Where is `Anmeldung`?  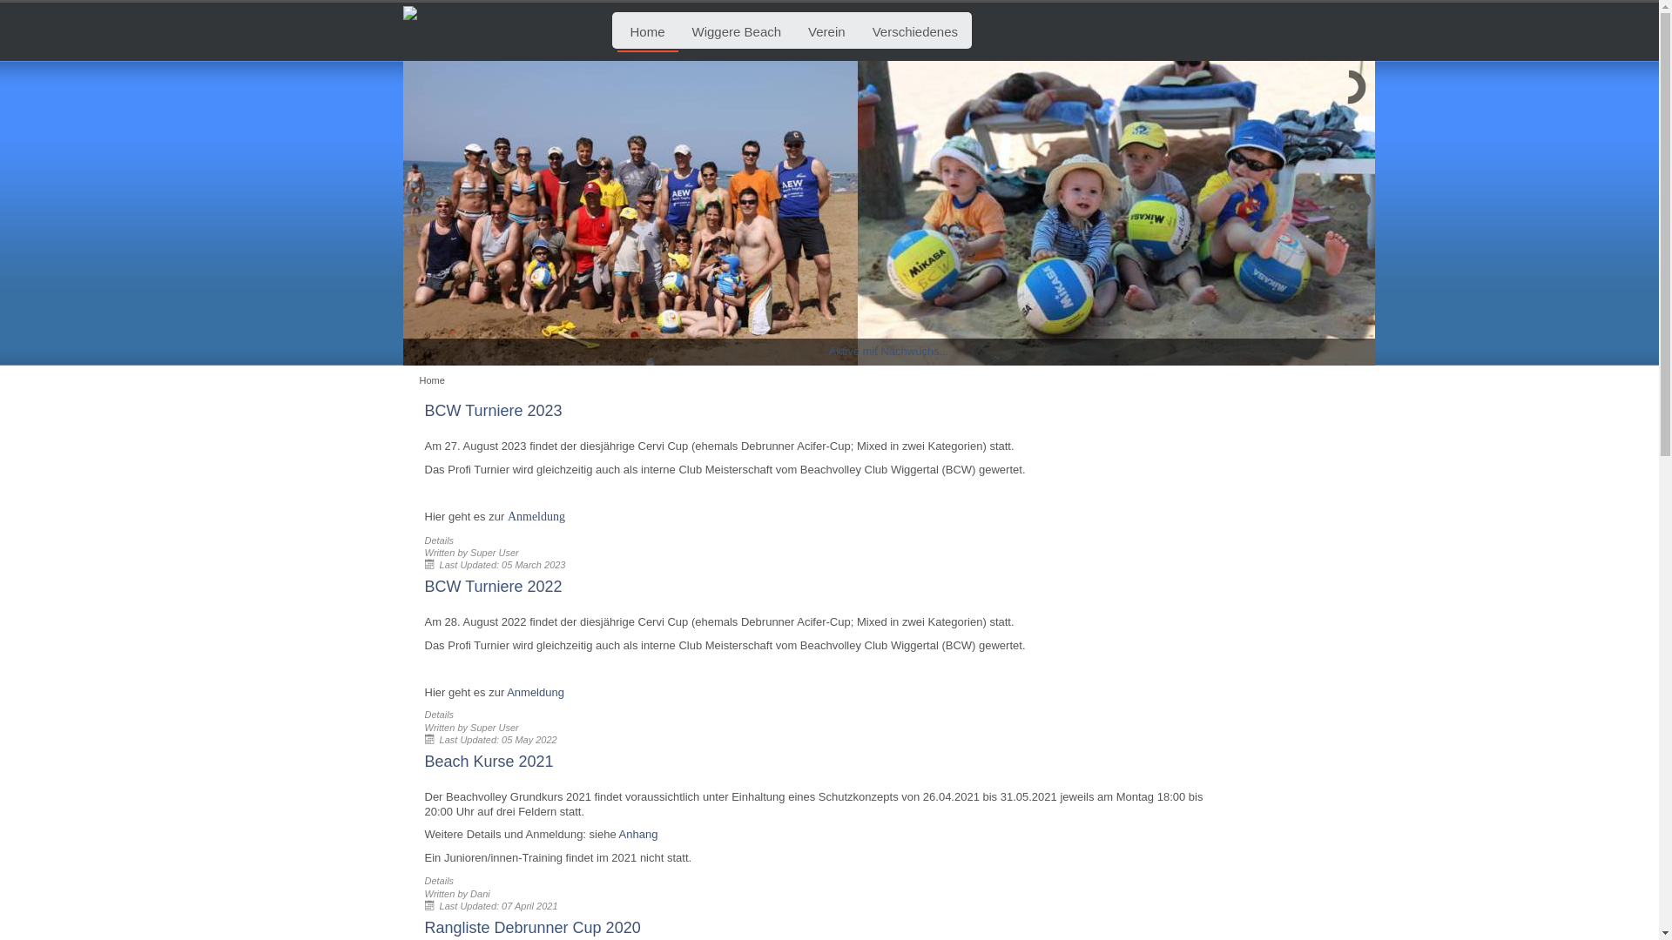 Anmeldung is located at coordinates (536, 517).